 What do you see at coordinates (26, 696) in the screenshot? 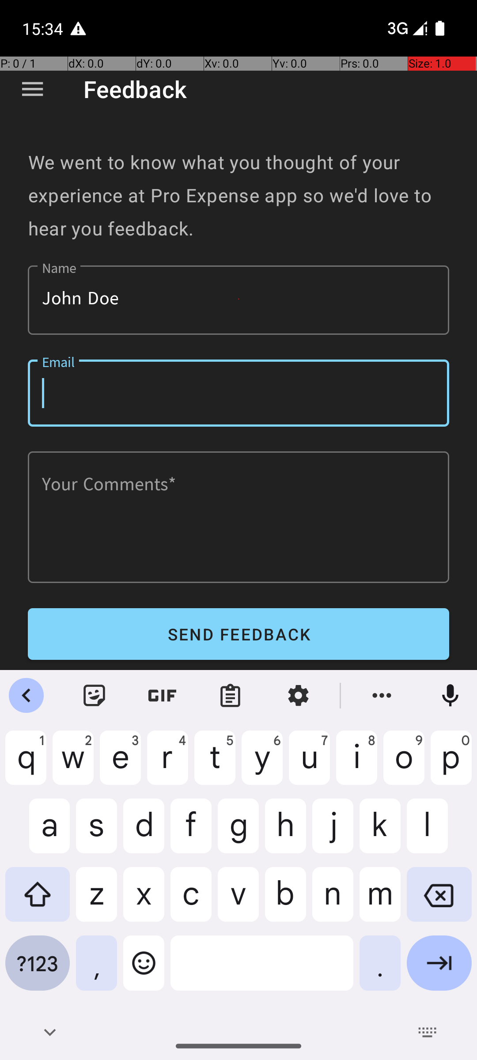
I see `Close features menu` at bounding box center [26, 696].